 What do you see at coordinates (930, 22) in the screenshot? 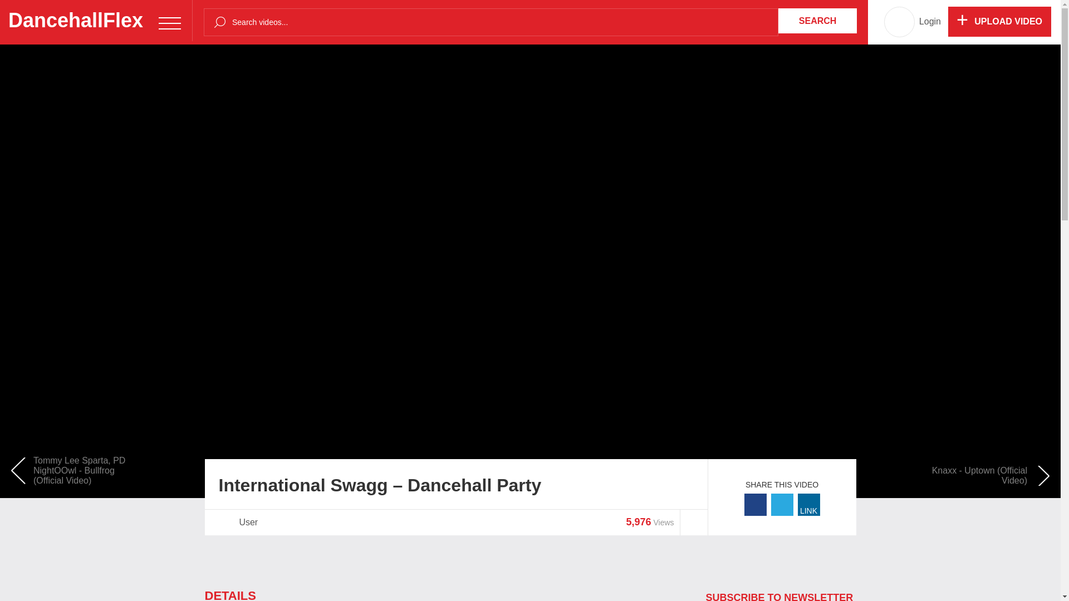
I see `Login` at bounding box center [930, 22].